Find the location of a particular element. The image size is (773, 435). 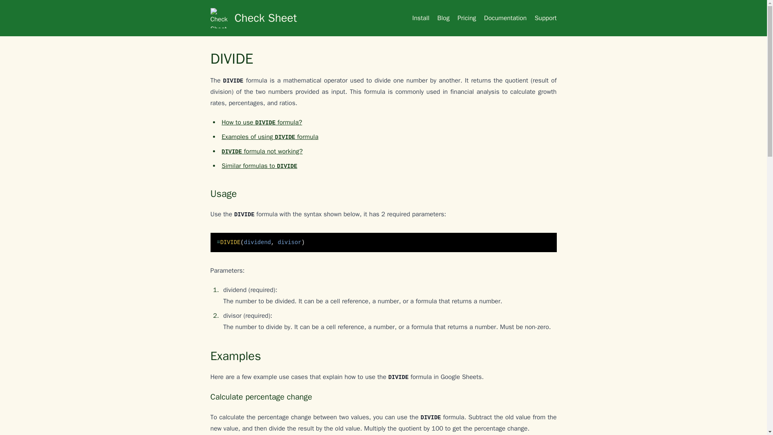

Blog is located at coordinates (443, 18).